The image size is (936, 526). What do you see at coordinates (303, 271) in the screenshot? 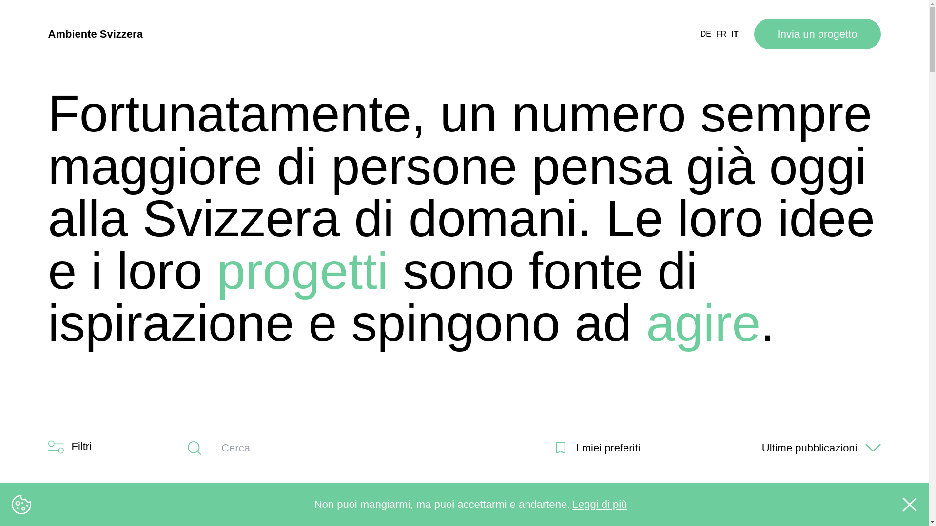
I see `progetti` at bounding box center [303, 271].